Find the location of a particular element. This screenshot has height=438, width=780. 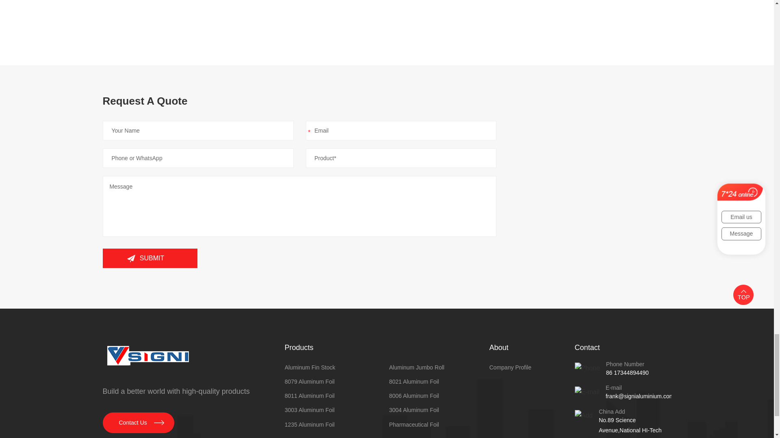

8021 Aluminum Foil is located at coordinates (440, 381).